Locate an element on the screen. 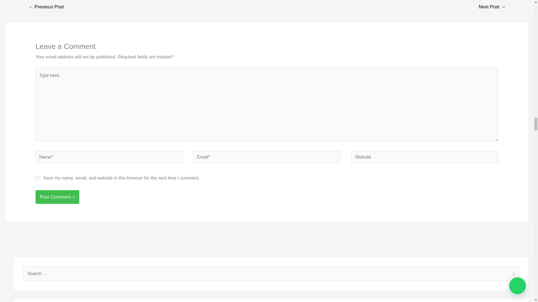  yes is located at coordinates (37, 177).